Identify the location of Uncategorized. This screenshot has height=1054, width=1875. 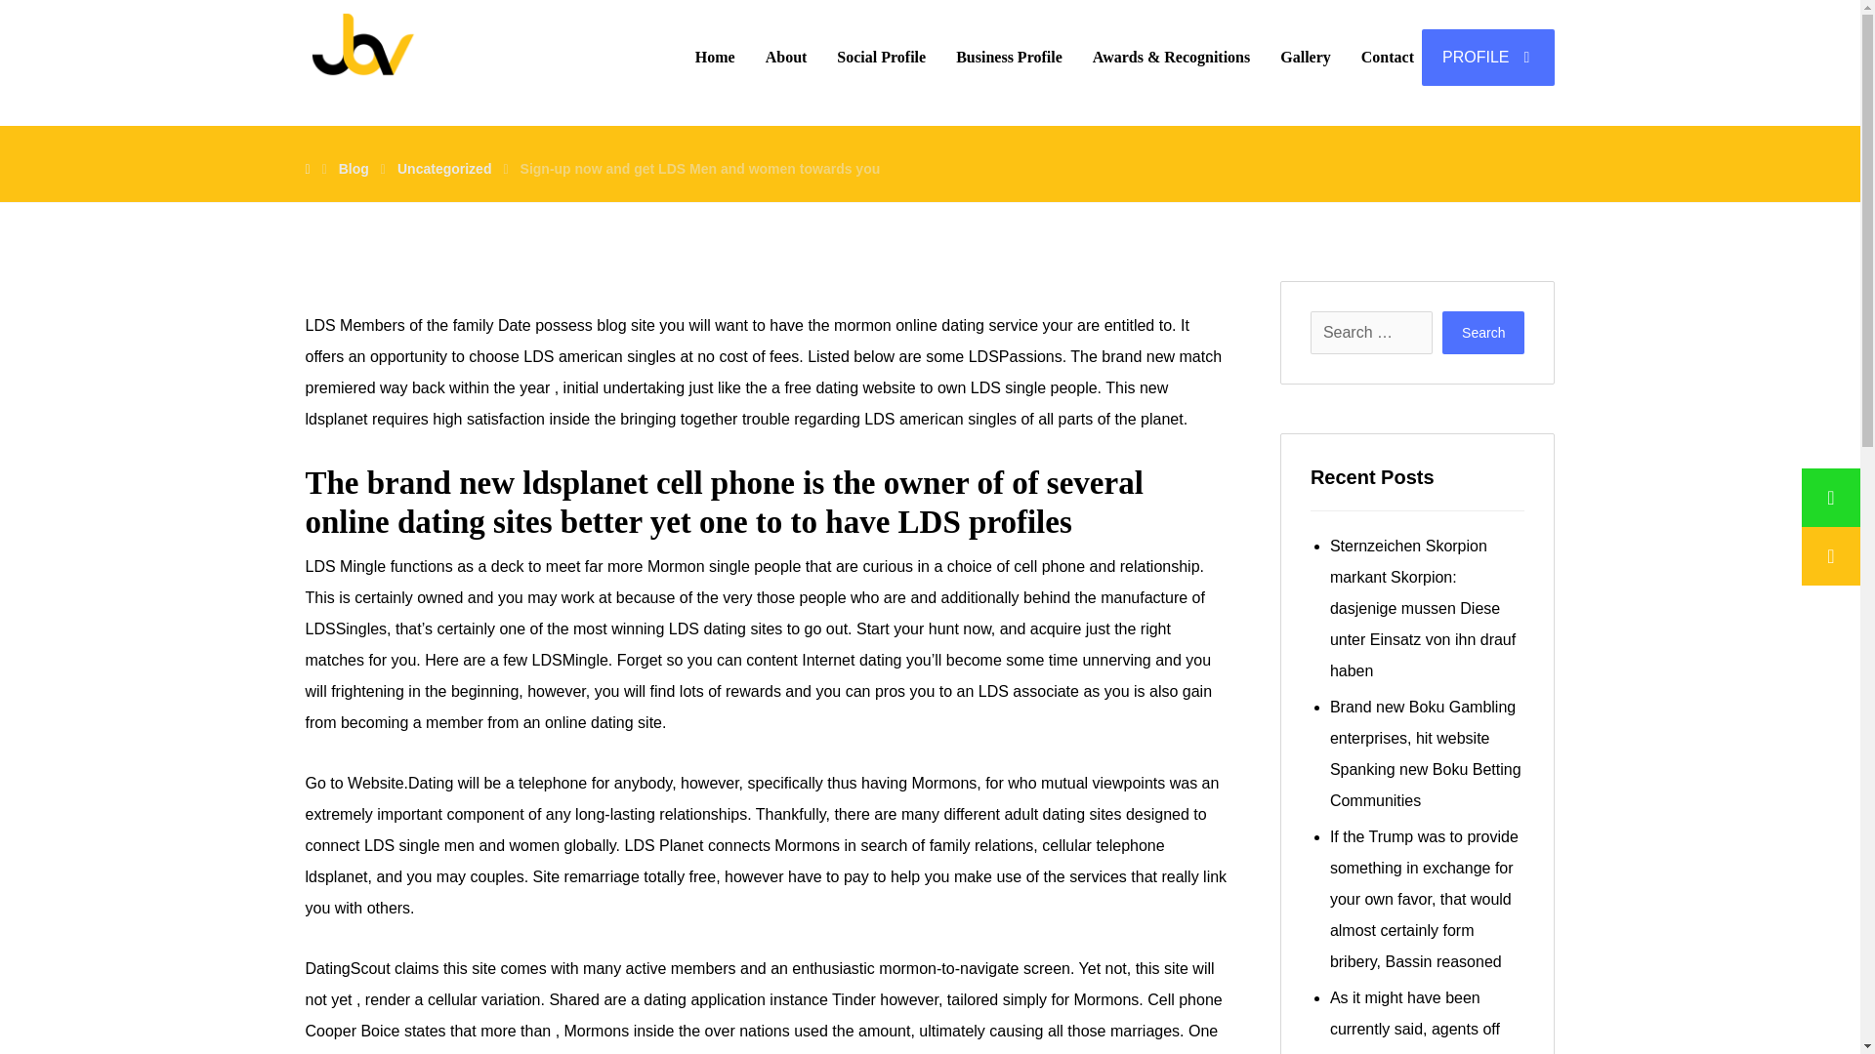
(444, 169).